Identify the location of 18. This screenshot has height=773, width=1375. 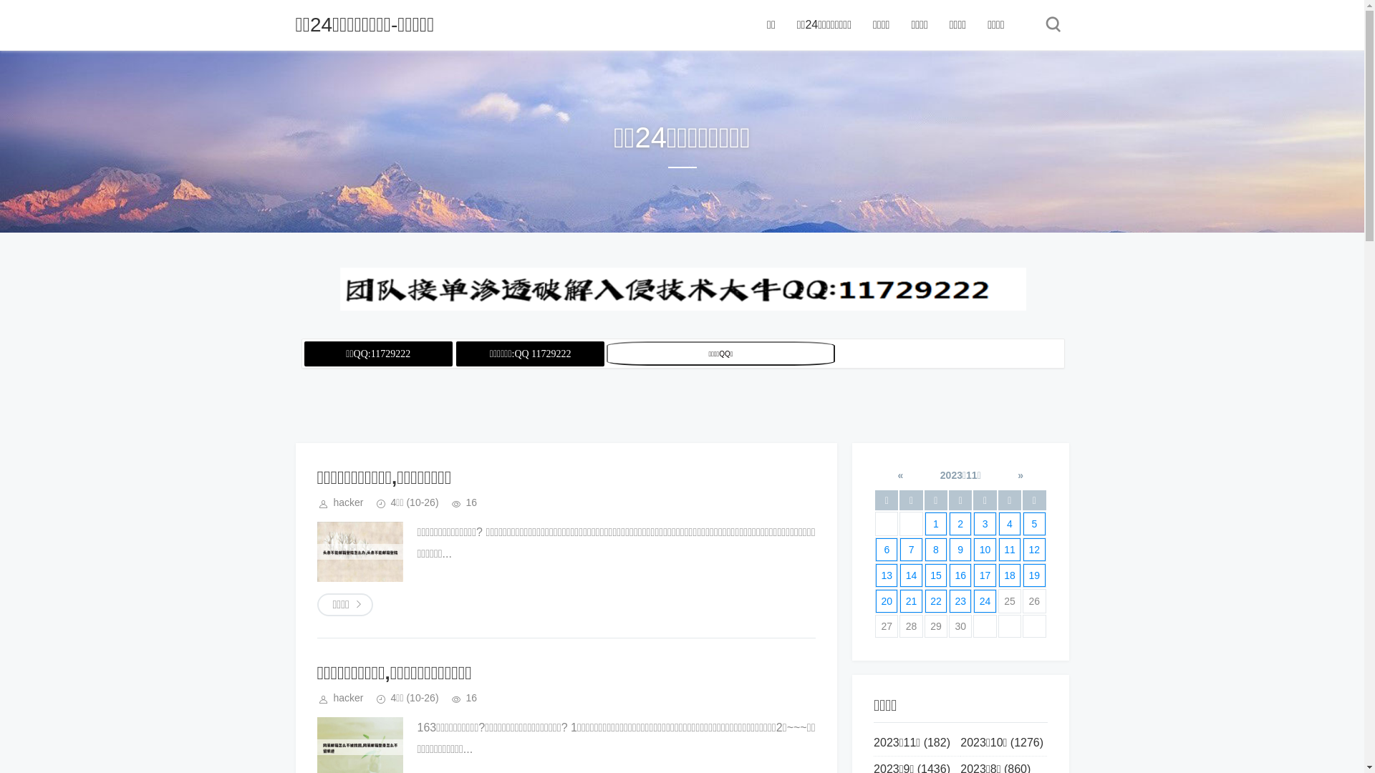
(1010, 575).